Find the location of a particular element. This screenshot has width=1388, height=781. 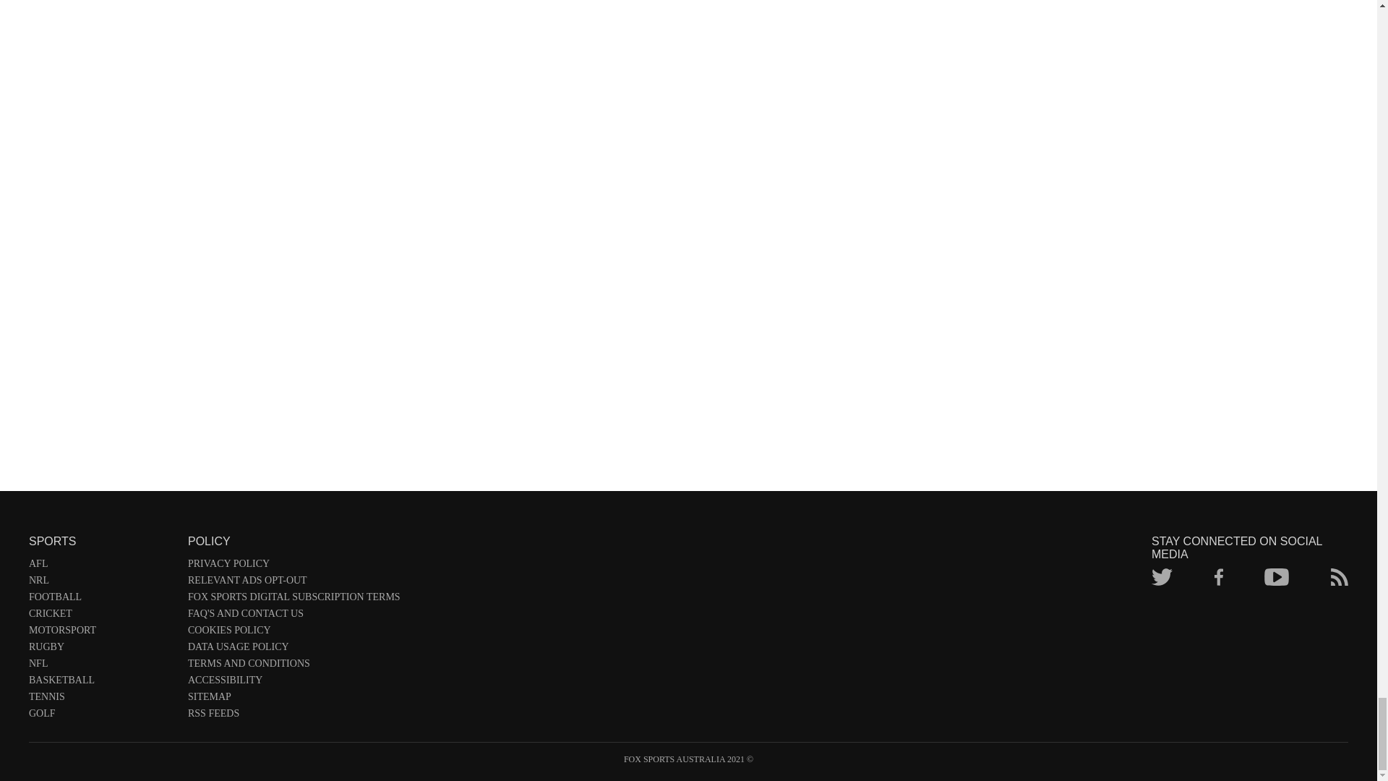

FOOTBALL is located at coordinates (101, 599).